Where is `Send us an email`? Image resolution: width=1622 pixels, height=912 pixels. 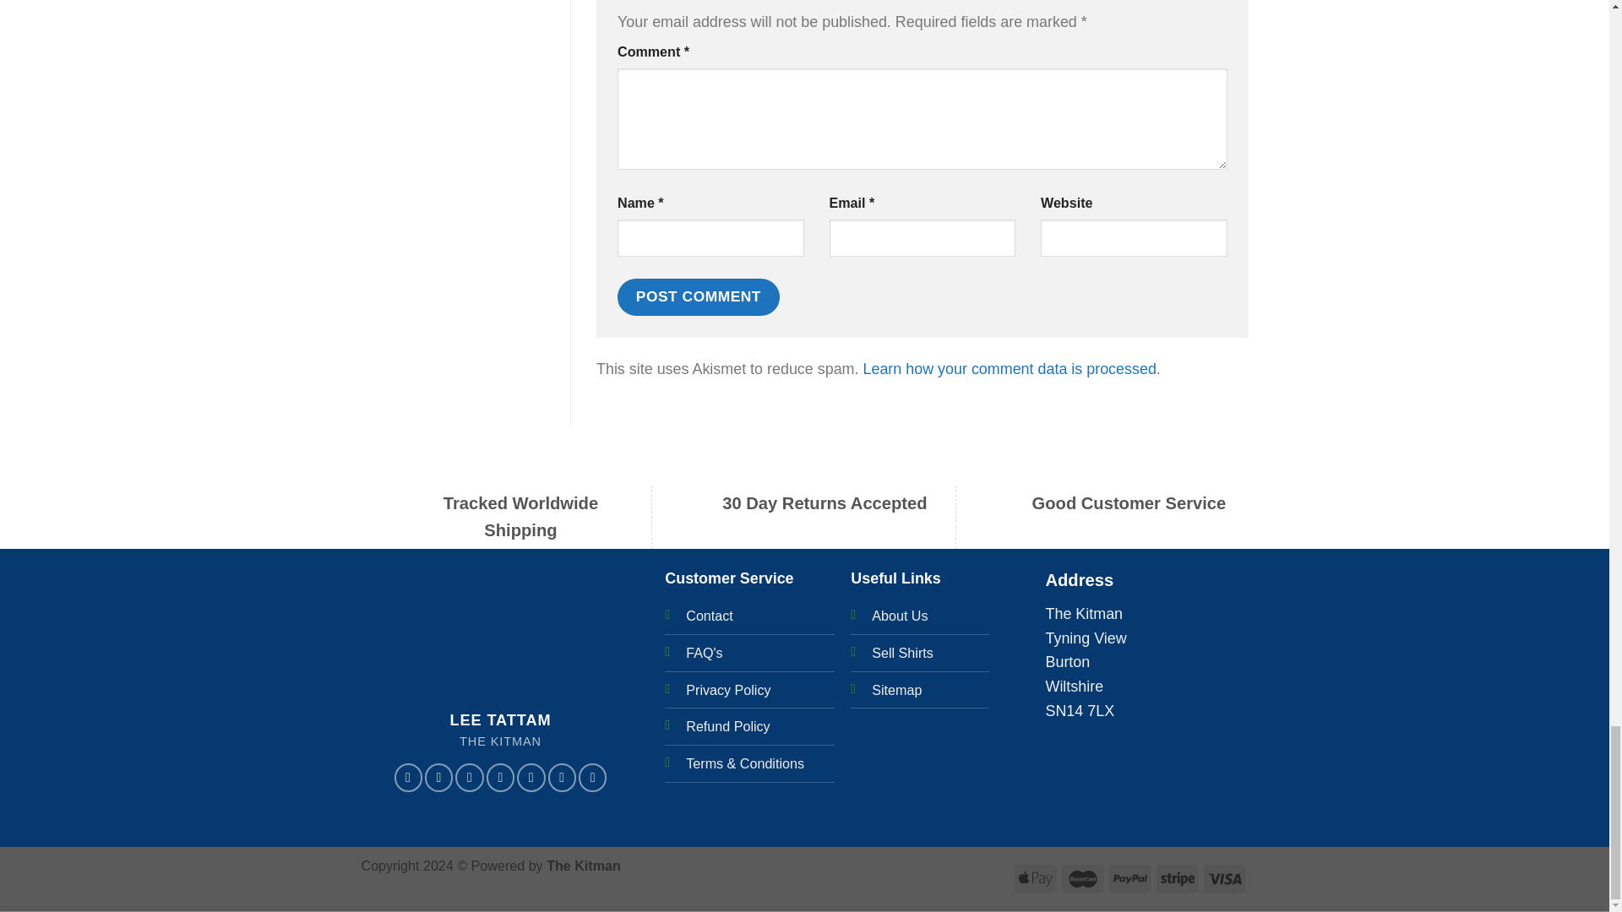 Send us an email is located at coordinates (531, 777).